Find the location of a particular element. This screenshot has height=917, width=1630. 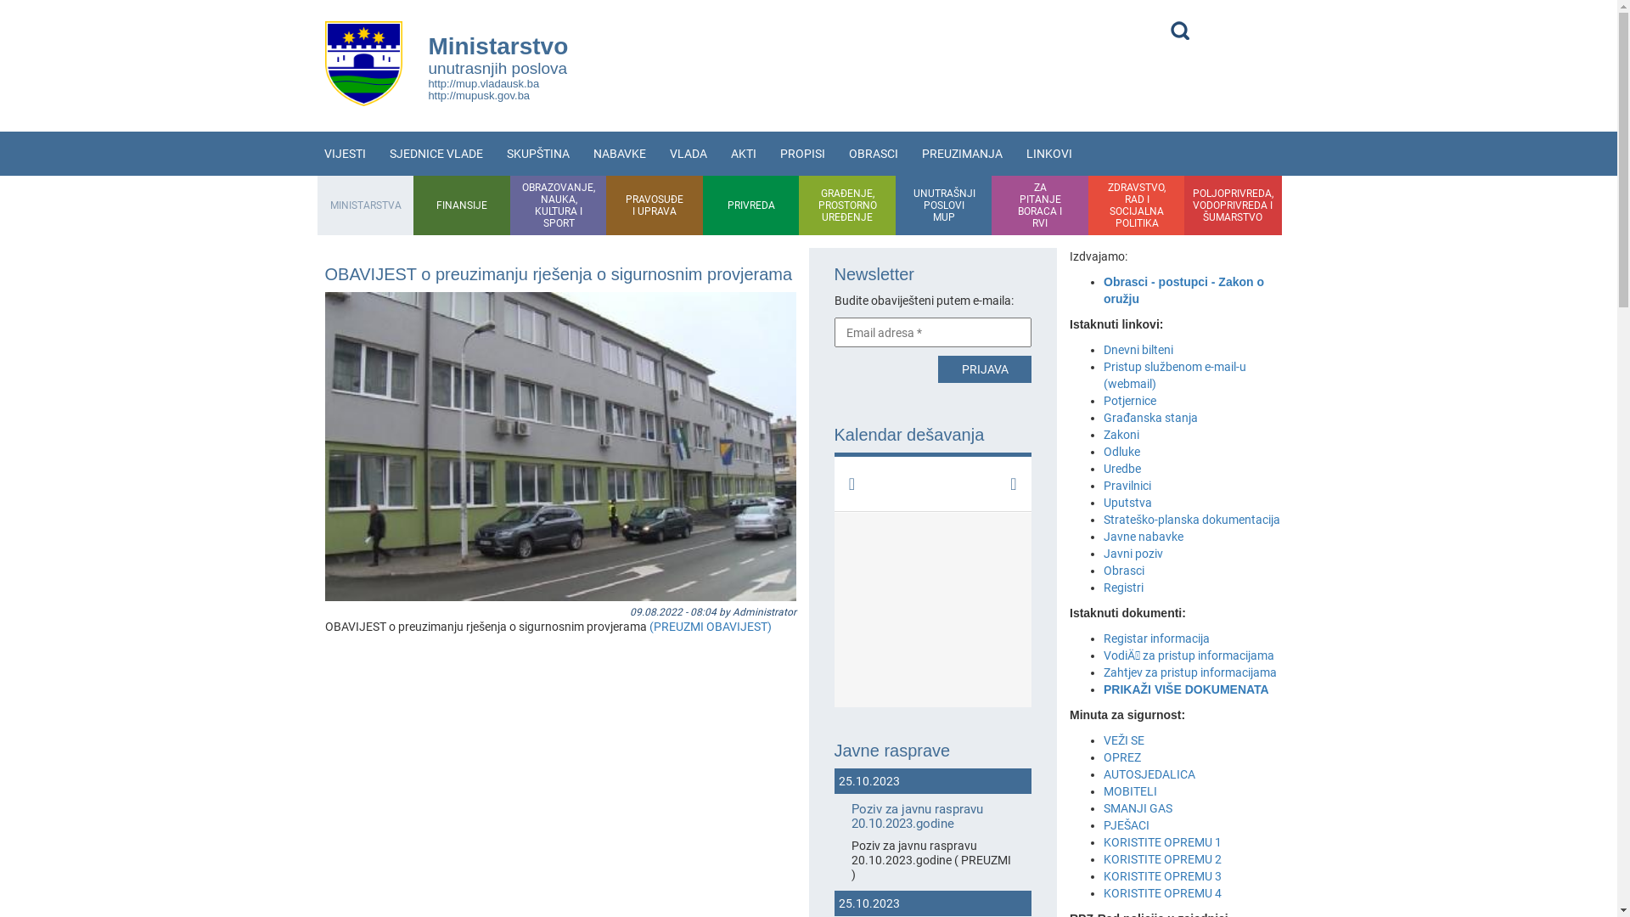

Javne nabavke is located at coordinates (1144, 537).